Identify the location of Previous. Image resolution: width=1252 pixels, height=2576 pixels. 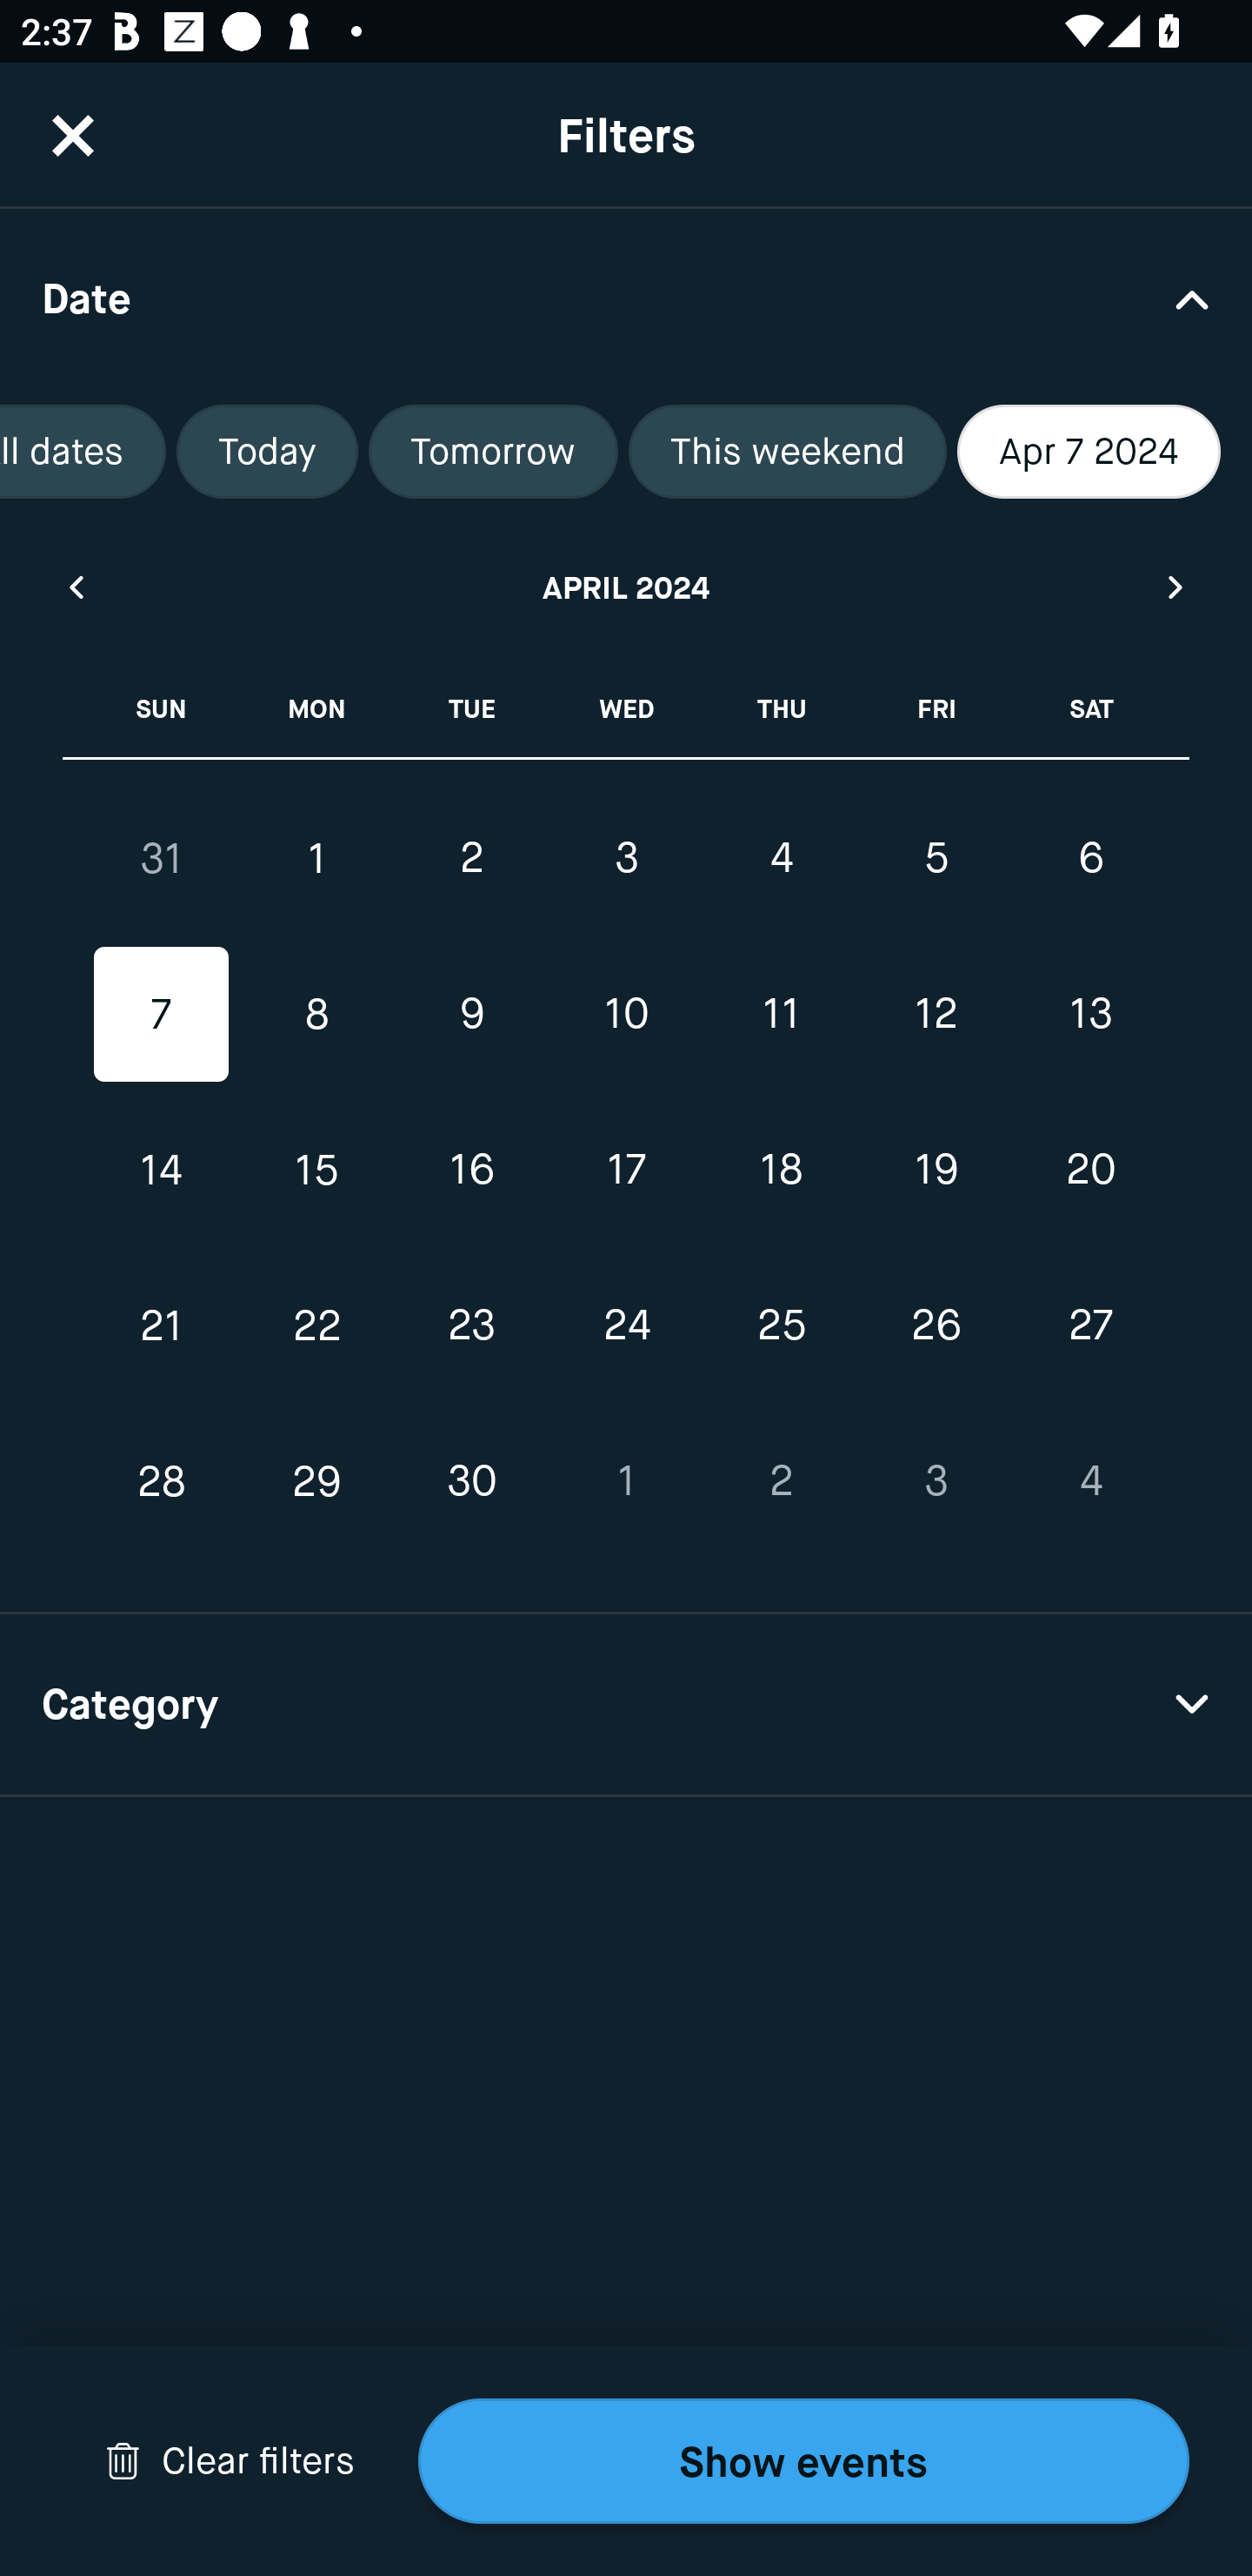
(75, 587).